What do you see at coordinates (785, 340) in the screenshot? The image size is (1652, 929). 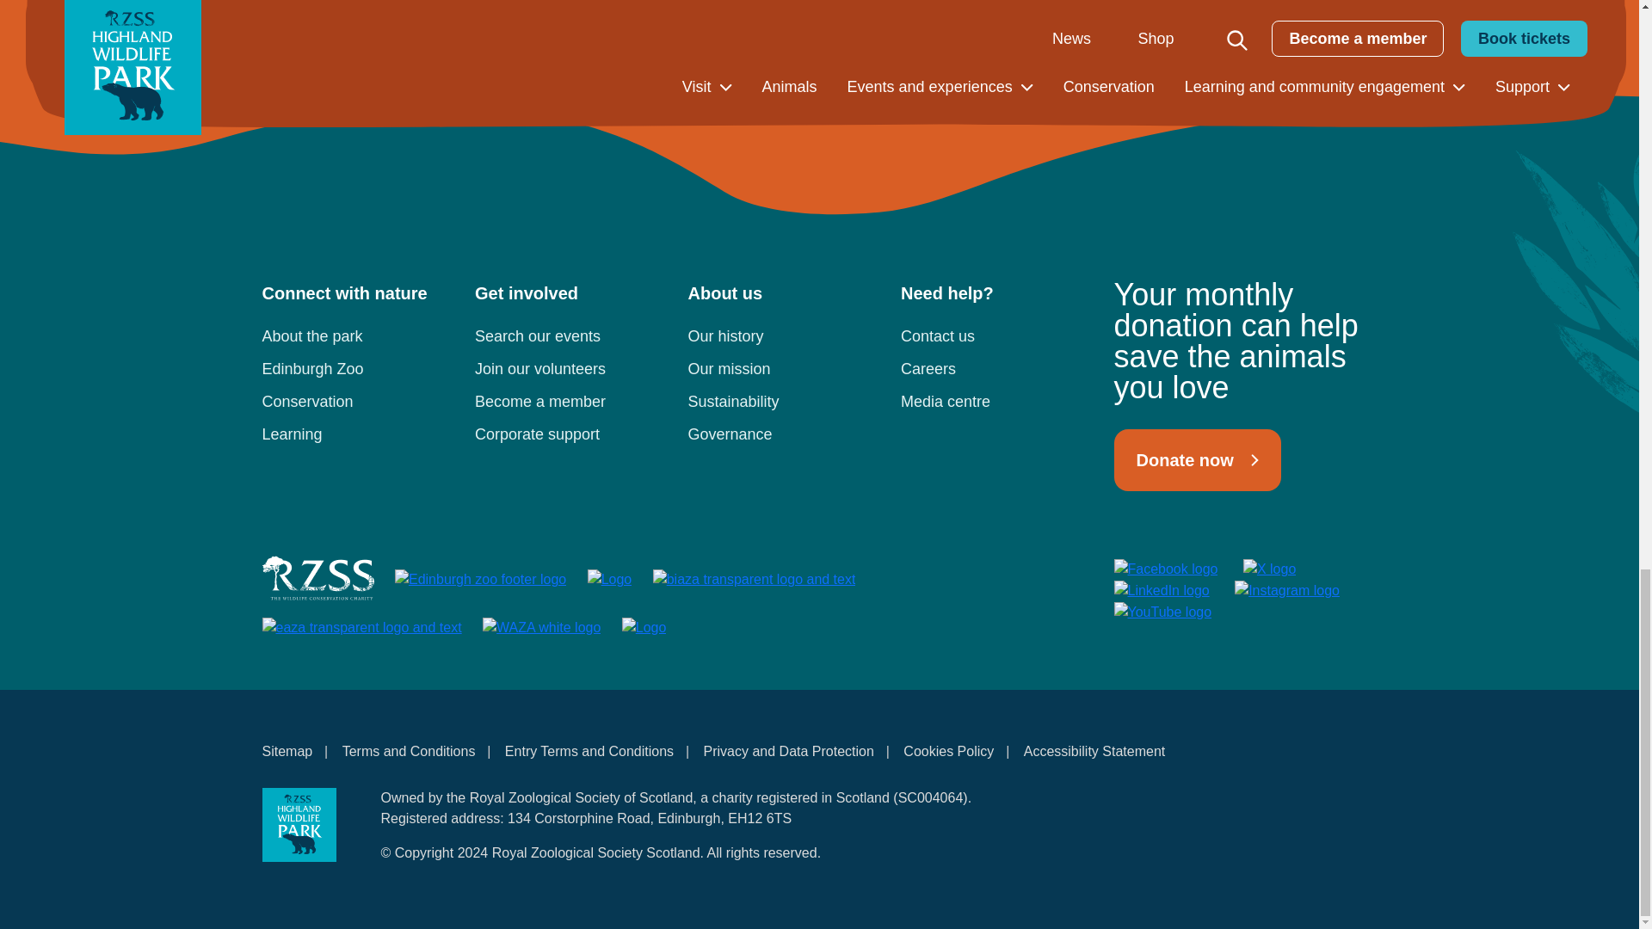 I see `RZSS History` at bounding box center [785, 340].